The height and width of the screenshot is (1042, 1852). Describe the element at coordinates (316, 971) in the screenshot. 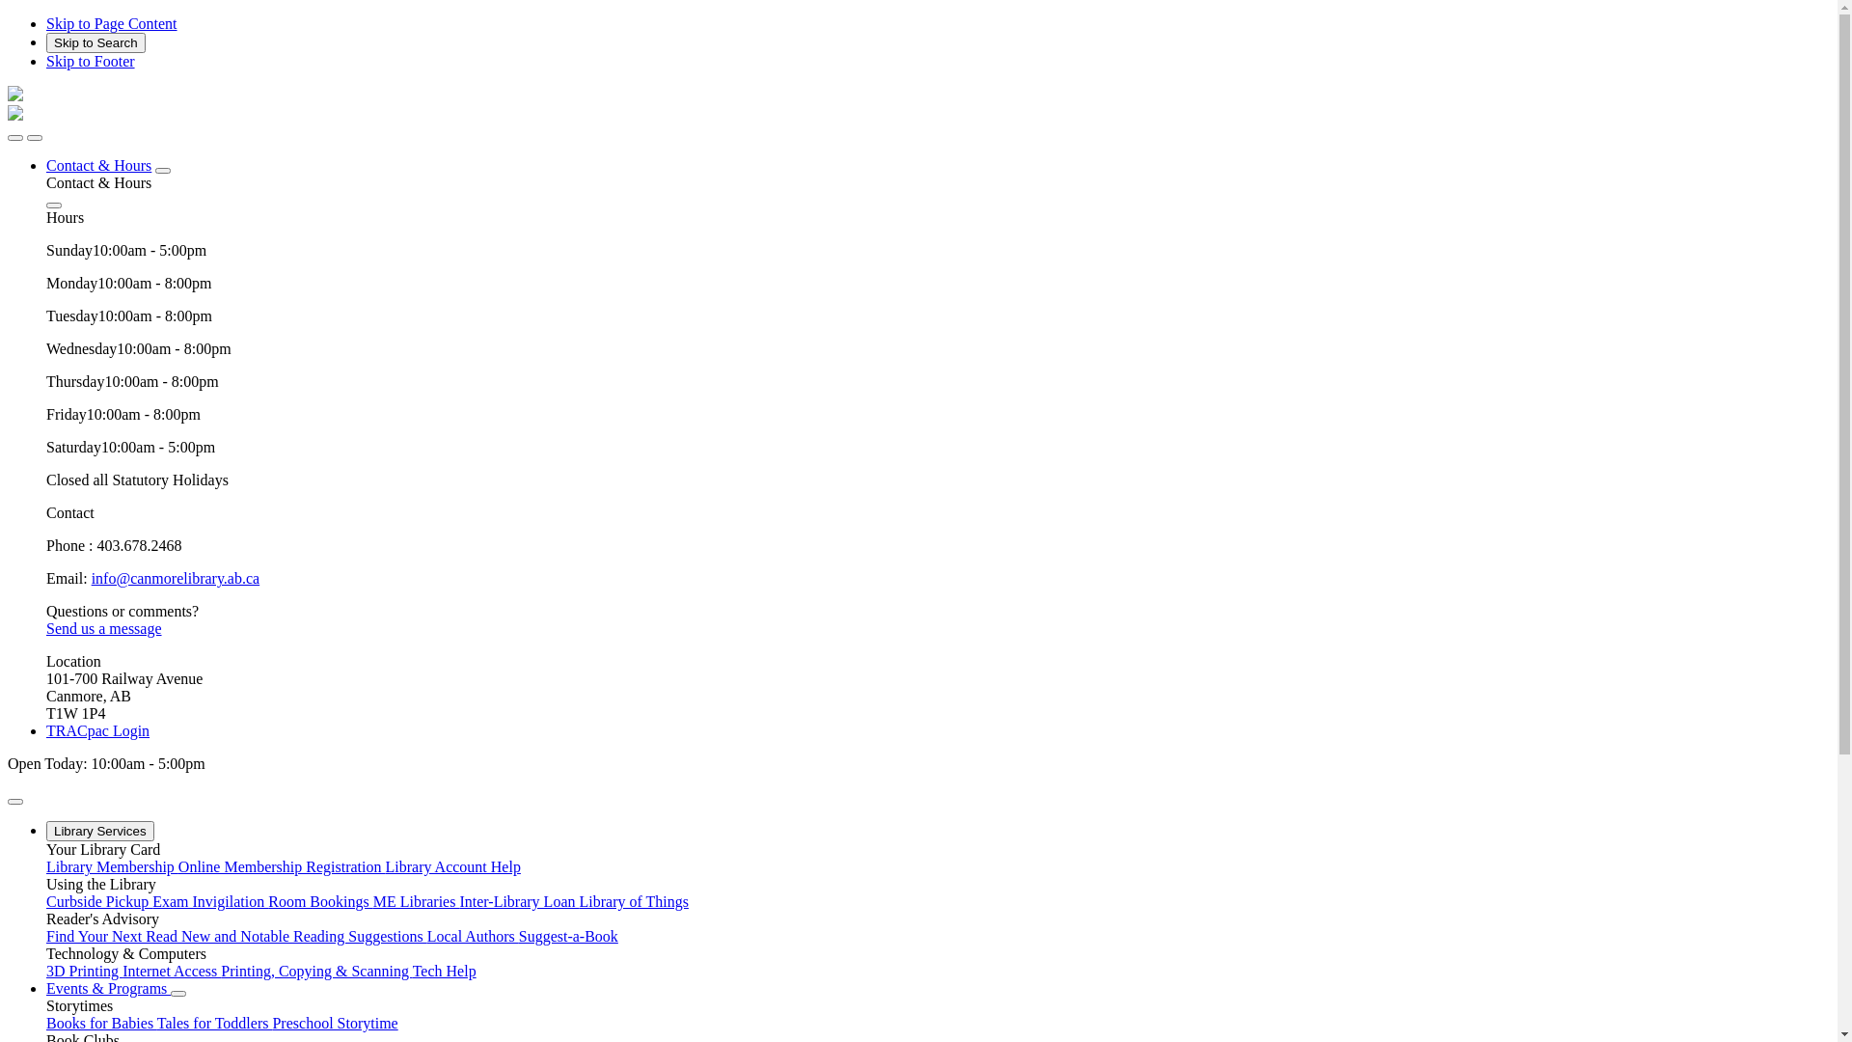

I see `Printing, Copying & Scanning` at that location.